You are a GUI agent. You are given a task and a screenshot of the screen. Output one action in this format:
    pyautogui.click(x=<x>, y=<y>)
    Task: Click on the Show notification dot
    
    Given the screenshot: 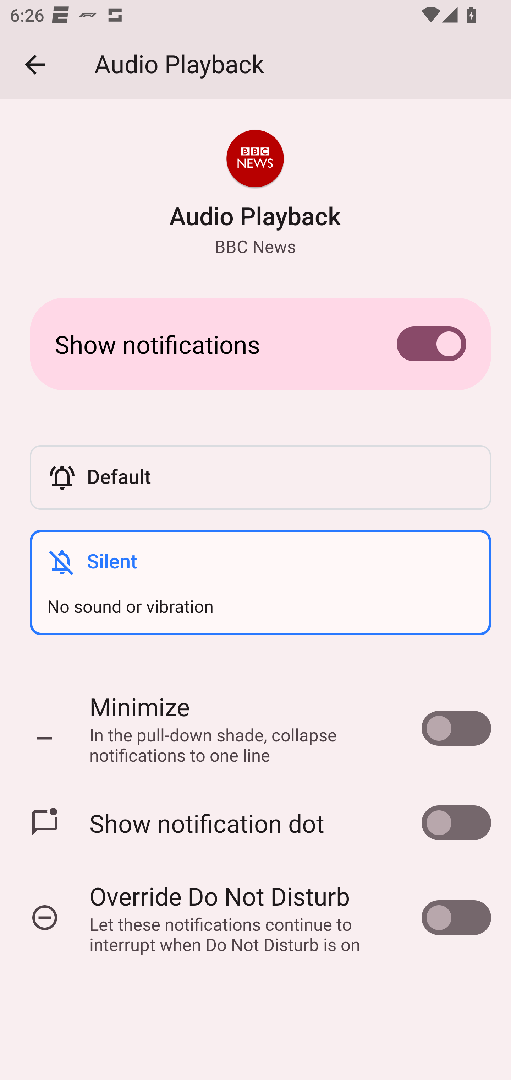 What is the action you would take?
    pyautogui.click(x=255, y=823)
    